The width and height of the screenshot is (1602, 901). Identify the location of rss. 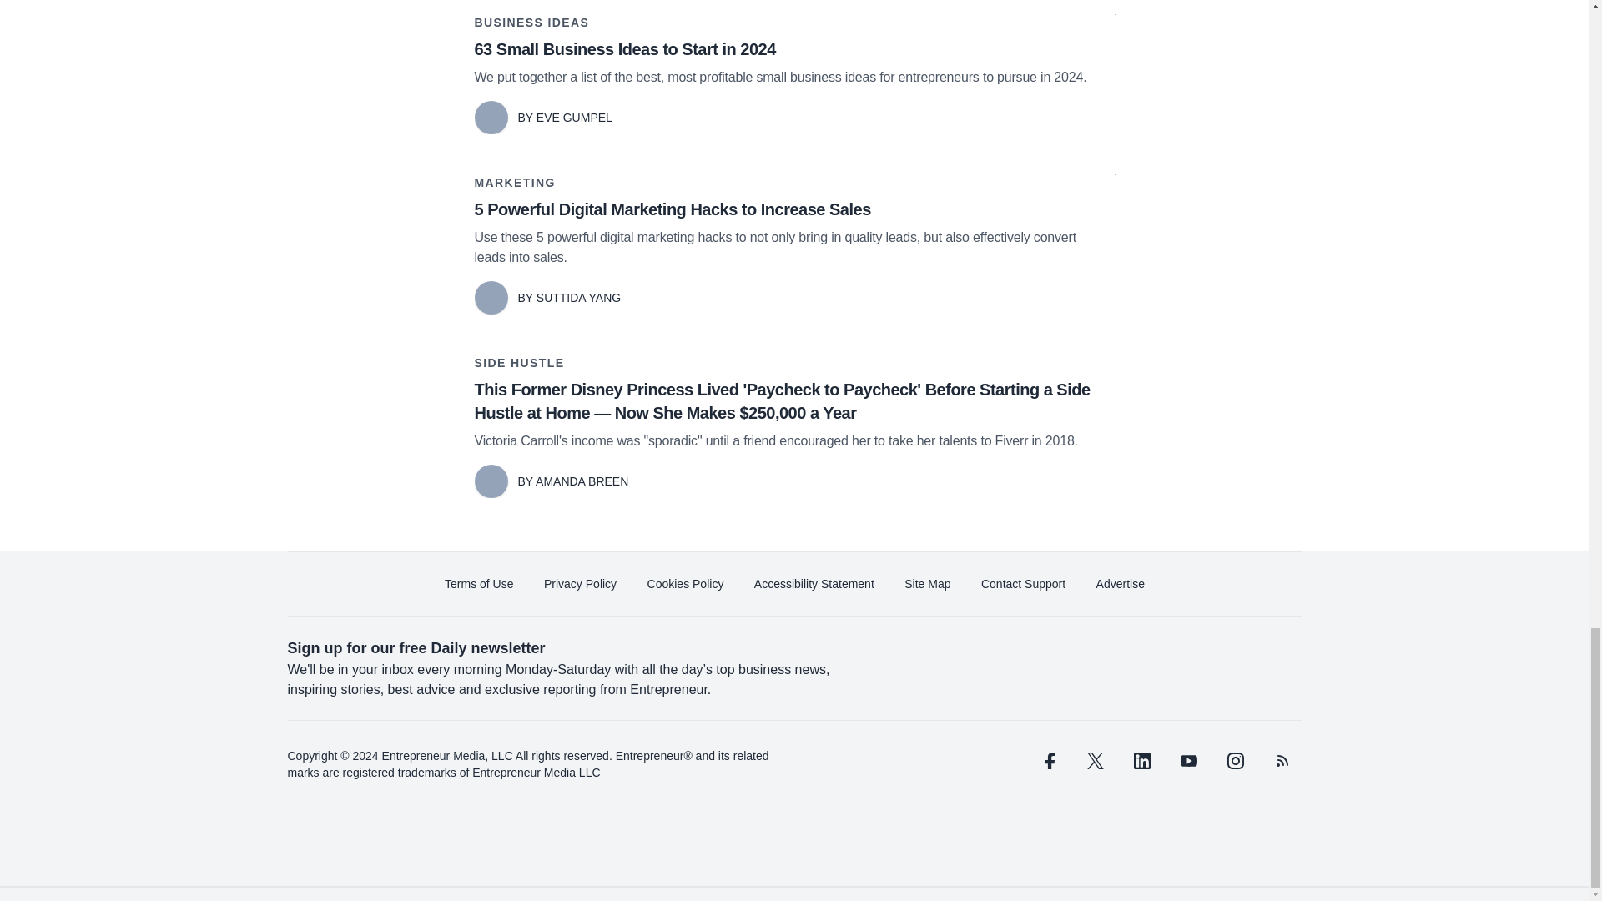
(1282, 761).